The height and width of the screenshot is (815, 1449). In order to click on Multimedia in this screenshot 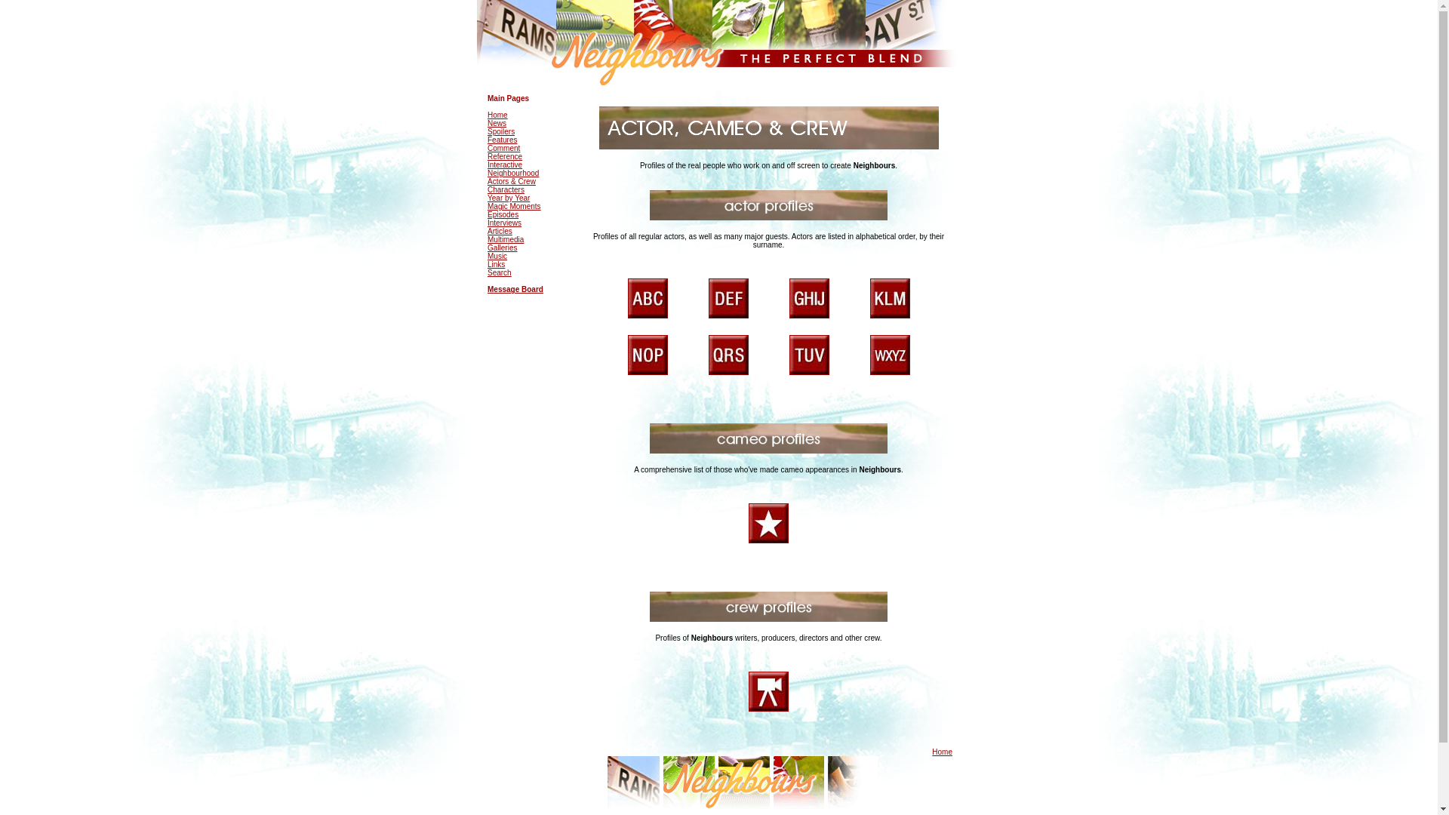, I will do `click(505, 239)`.